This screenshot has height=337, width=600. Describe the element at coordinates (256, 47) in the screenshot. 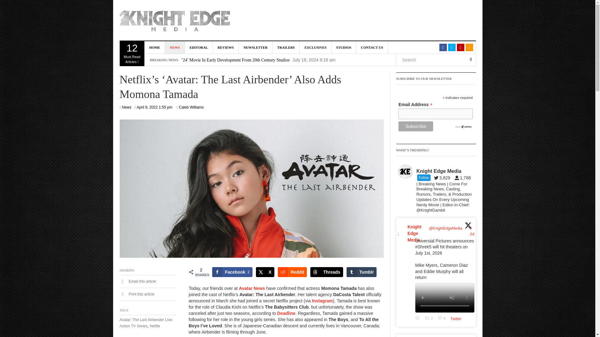

I see `NEWSLETTER` at that location.